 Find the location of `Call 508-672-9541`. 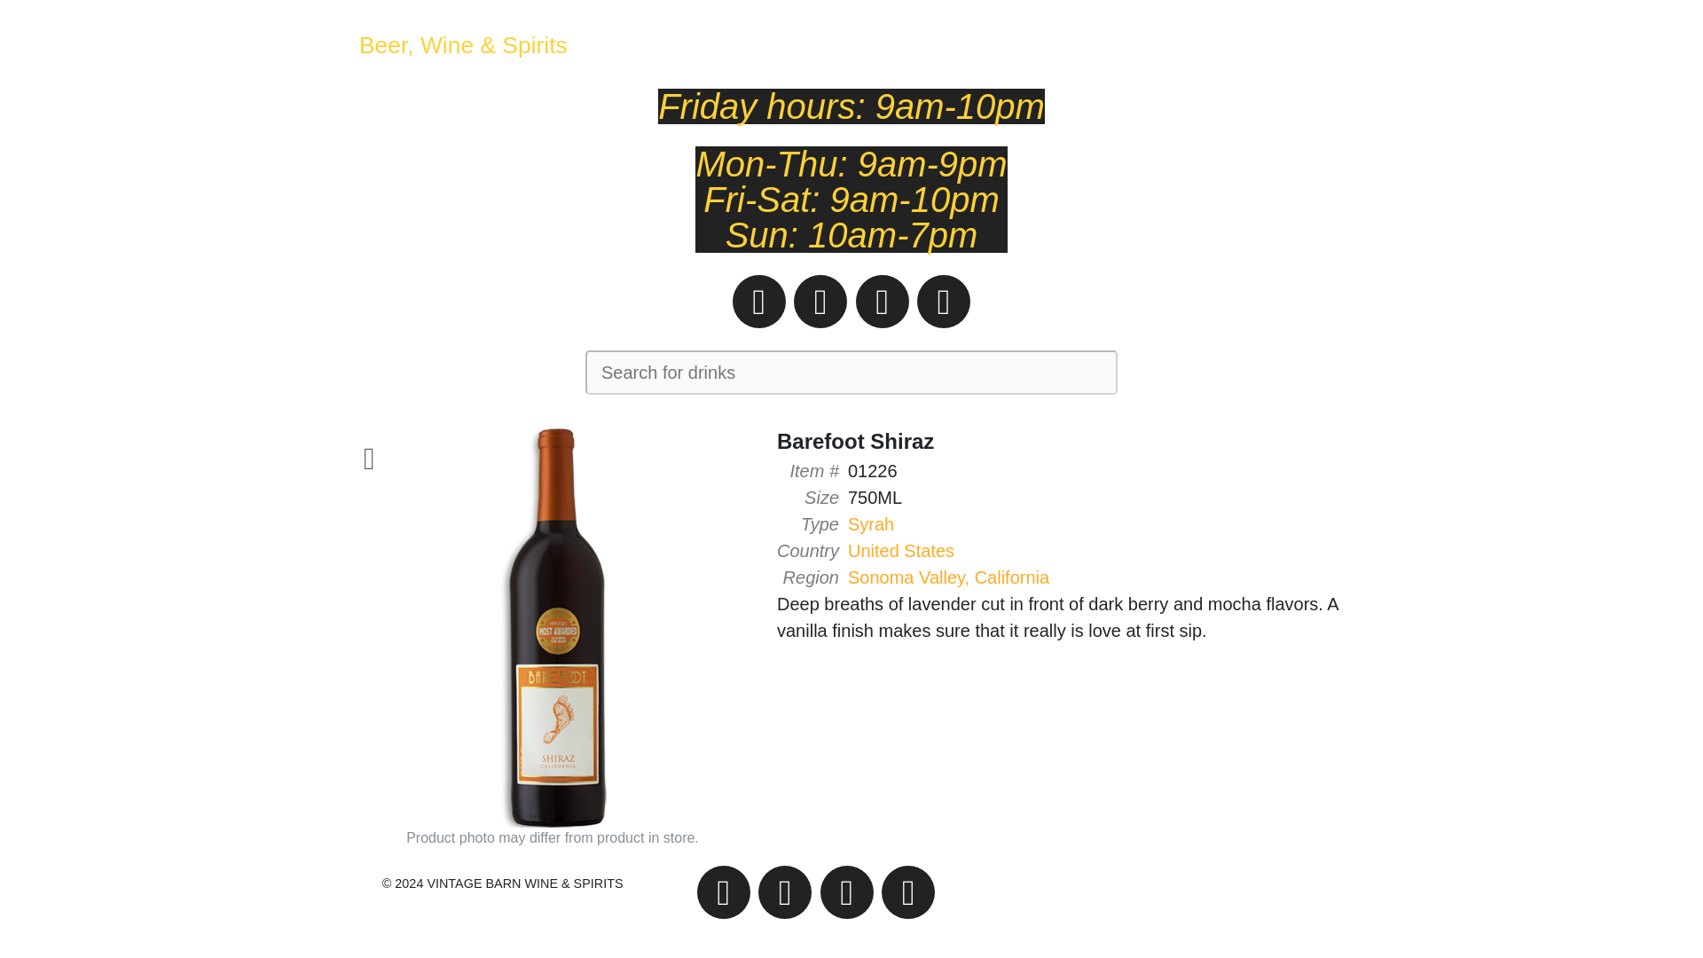

Call 508-672-9541 is located at coordinates (758, 302).